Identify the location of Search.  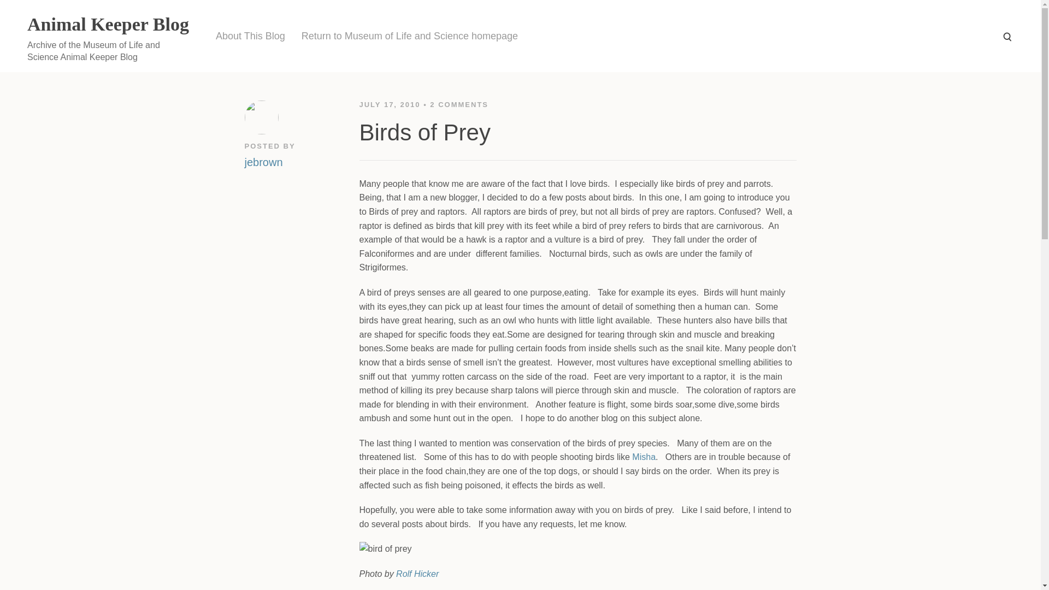
(1006, 36).